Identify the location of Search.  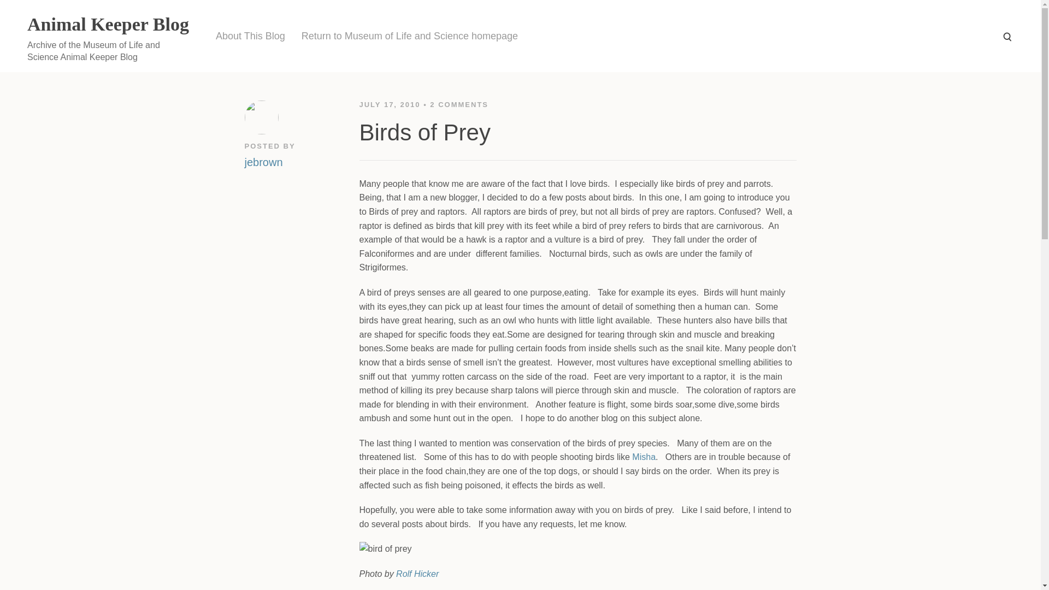
(1006, 36).